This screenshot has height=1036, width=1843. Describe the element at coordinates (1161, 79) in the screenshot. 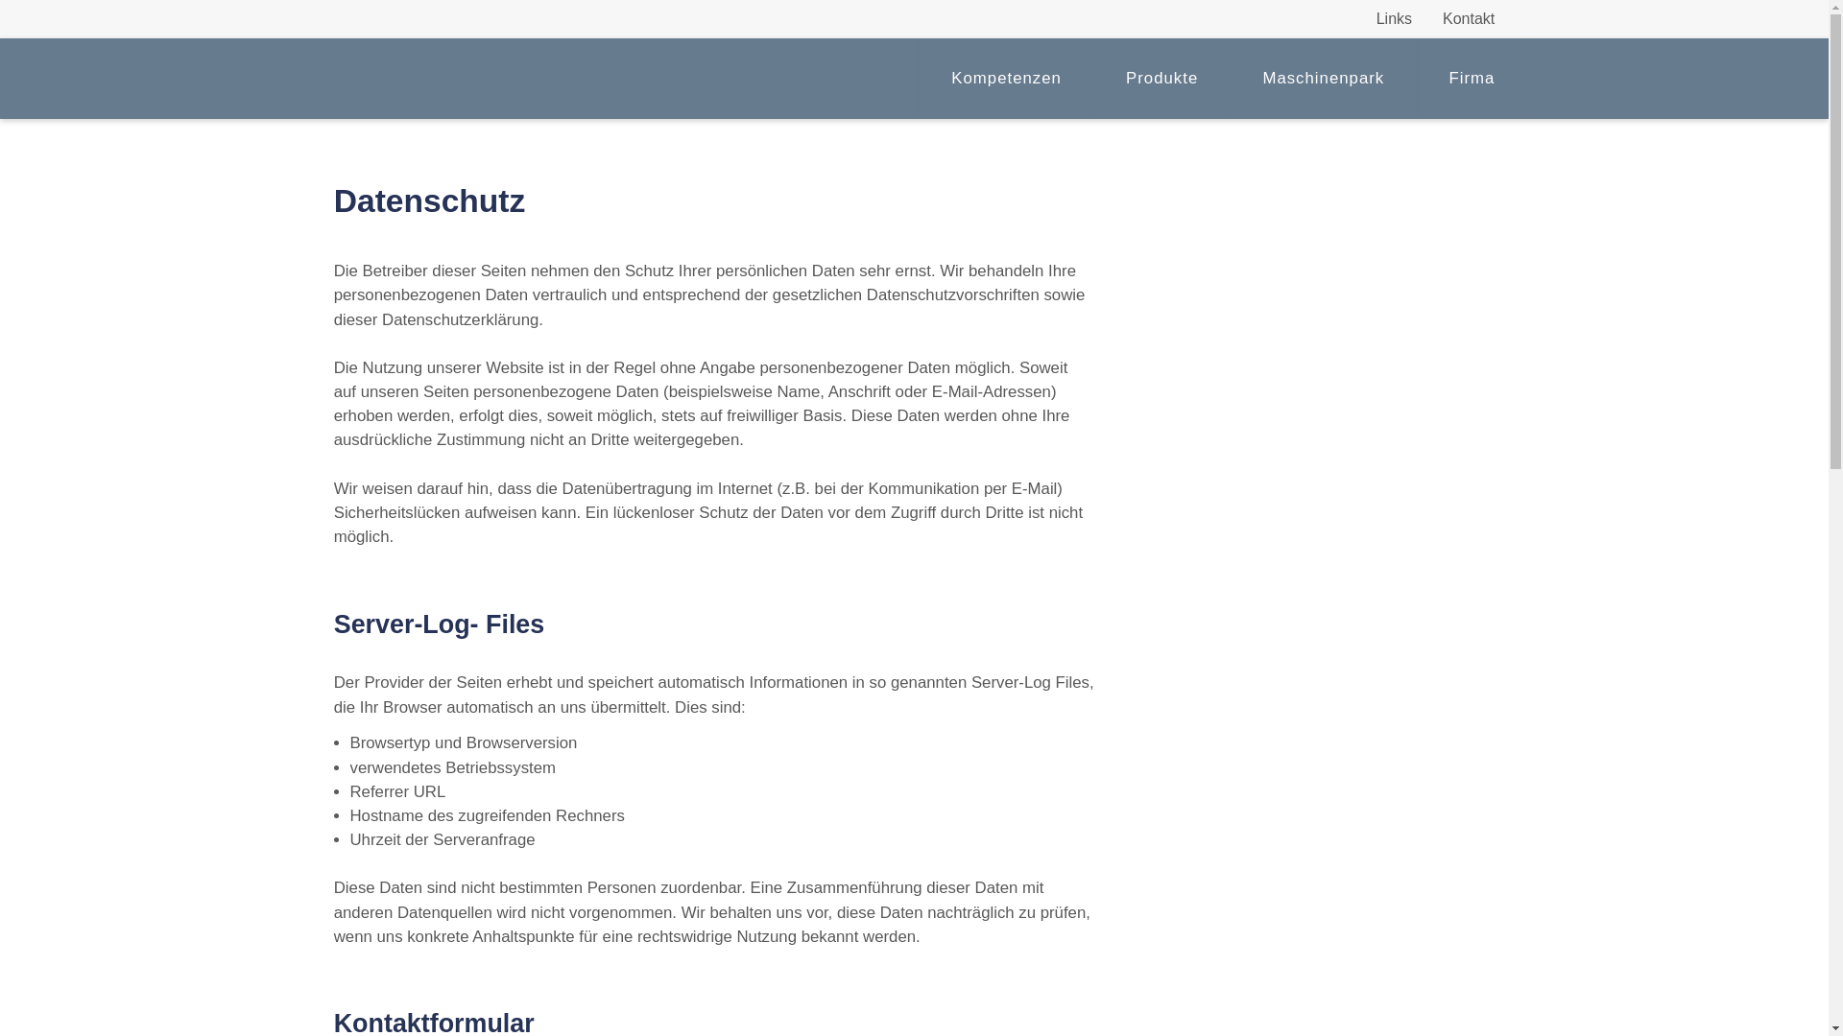

I see `Produkte` at that location.